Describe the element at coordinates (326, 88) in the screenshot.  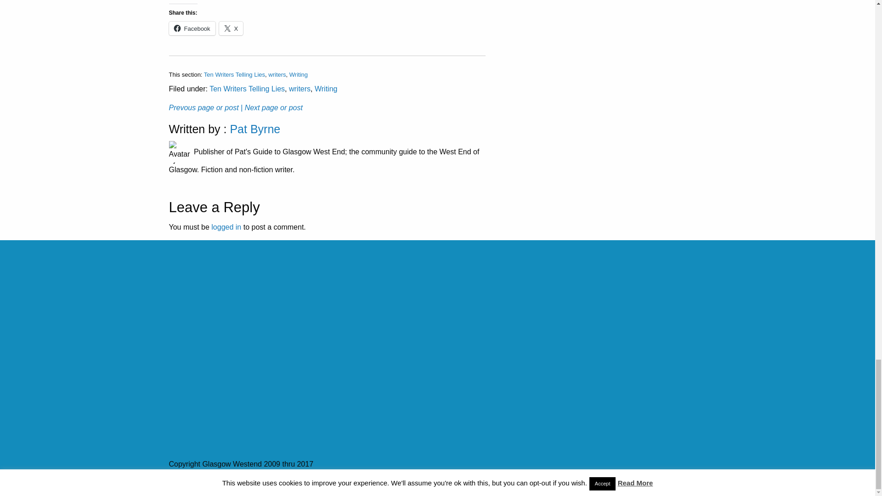
I see `Writing` at that location.